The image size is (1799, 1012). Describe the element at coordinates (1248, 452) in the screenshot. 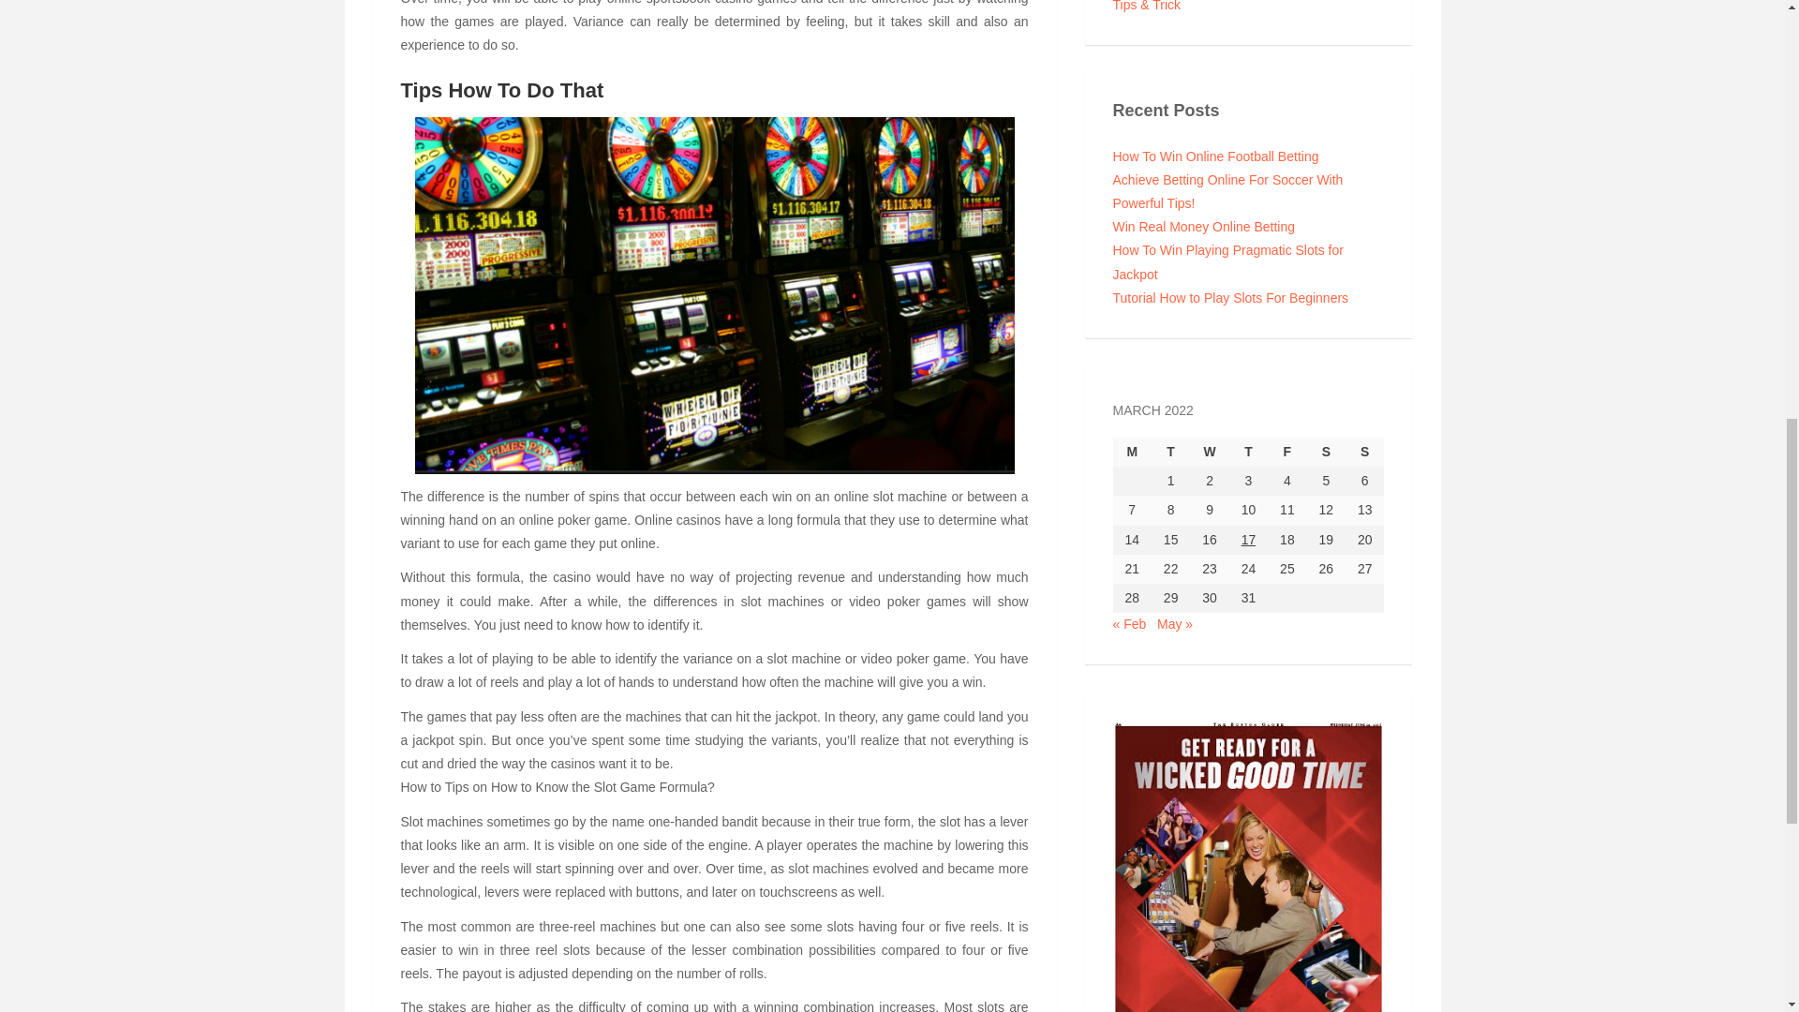

I see `Thursday` at that location.